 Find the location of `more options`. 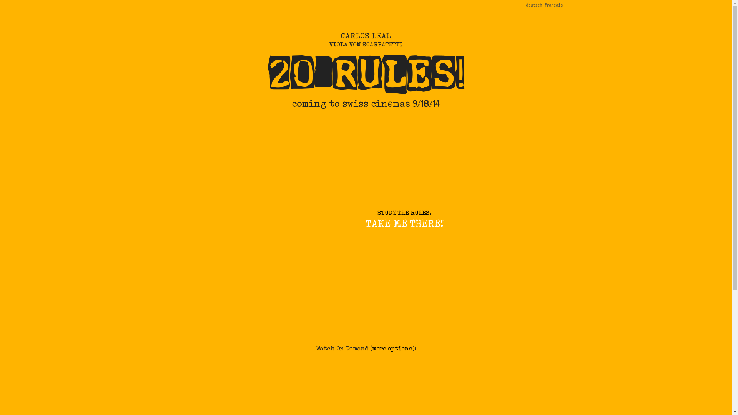

more options is located at coordinates (392, 348).